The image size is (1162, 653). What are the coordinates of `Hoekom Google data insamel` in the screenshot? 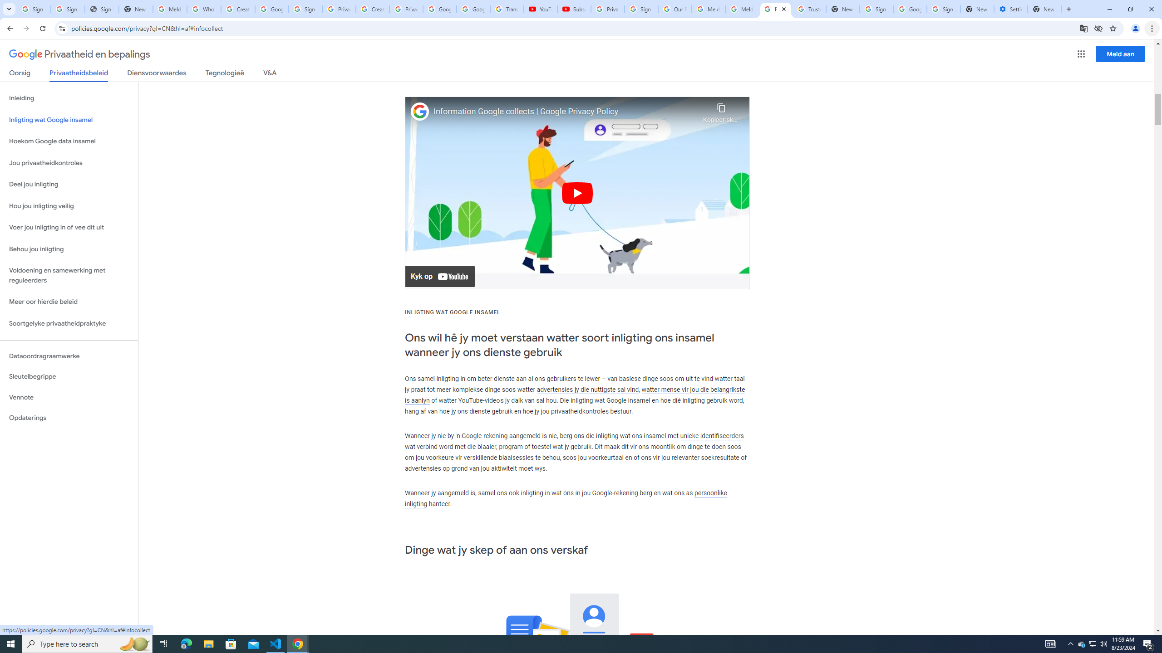 It's located at (69, 141).